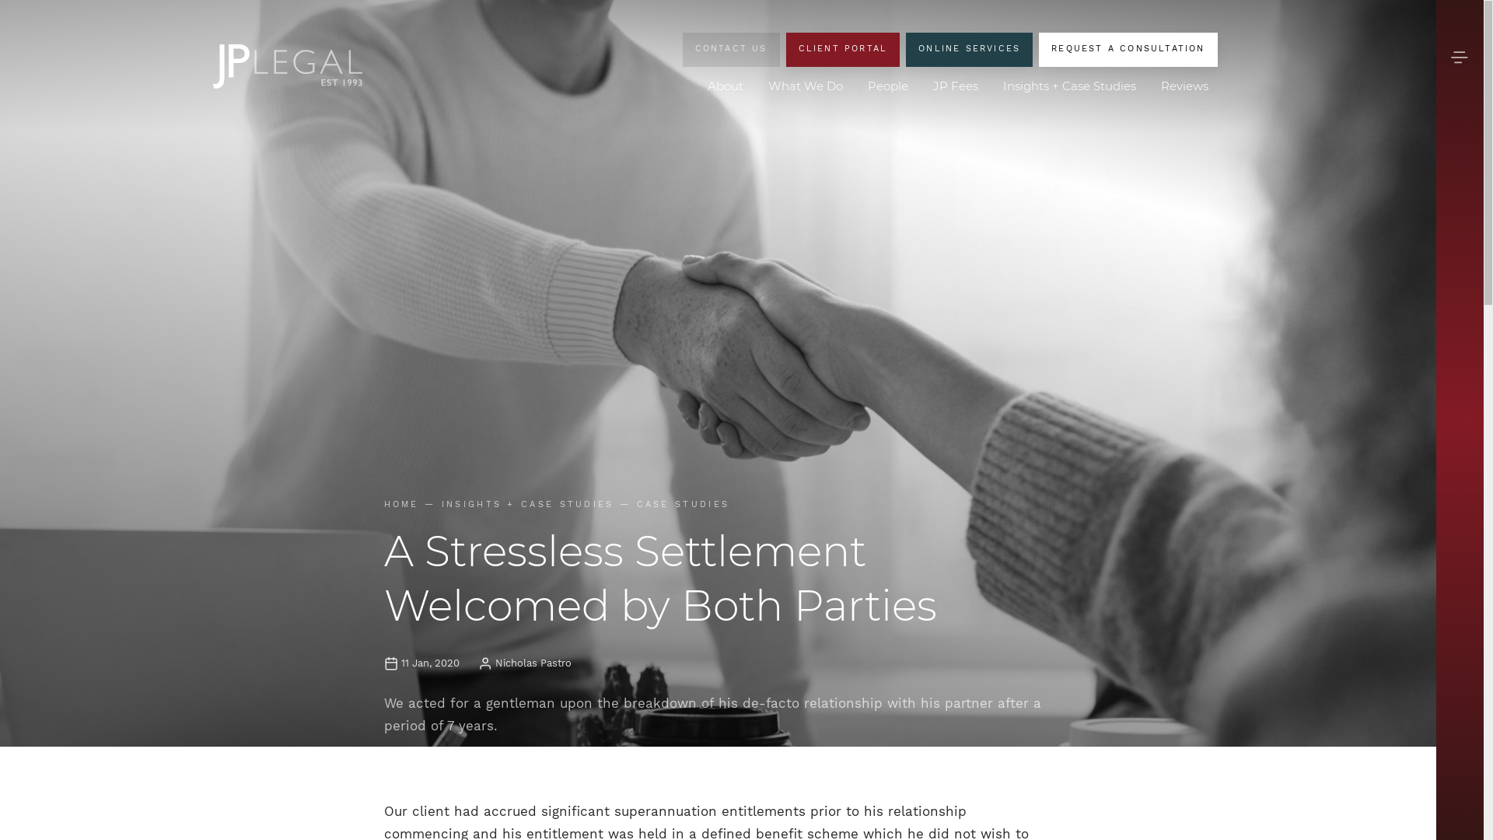 This screenshot has width=1493, height=840. Describe the element at coordinates (731, 50) in the screenshot. I see `CONTACT US` at that location.